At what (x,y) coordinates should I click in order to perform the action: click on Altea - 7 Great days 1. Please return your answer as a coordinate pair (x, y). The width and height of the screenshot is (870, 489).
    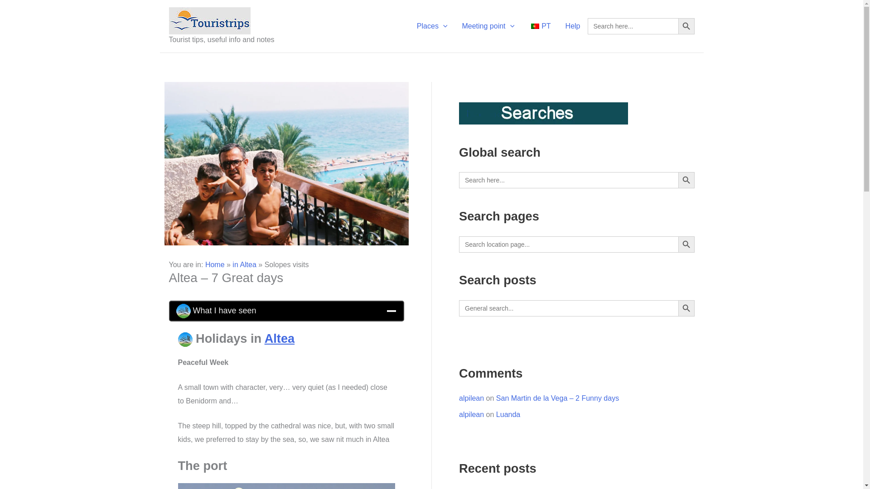
    Looking at the image, I should click on (286, 164).